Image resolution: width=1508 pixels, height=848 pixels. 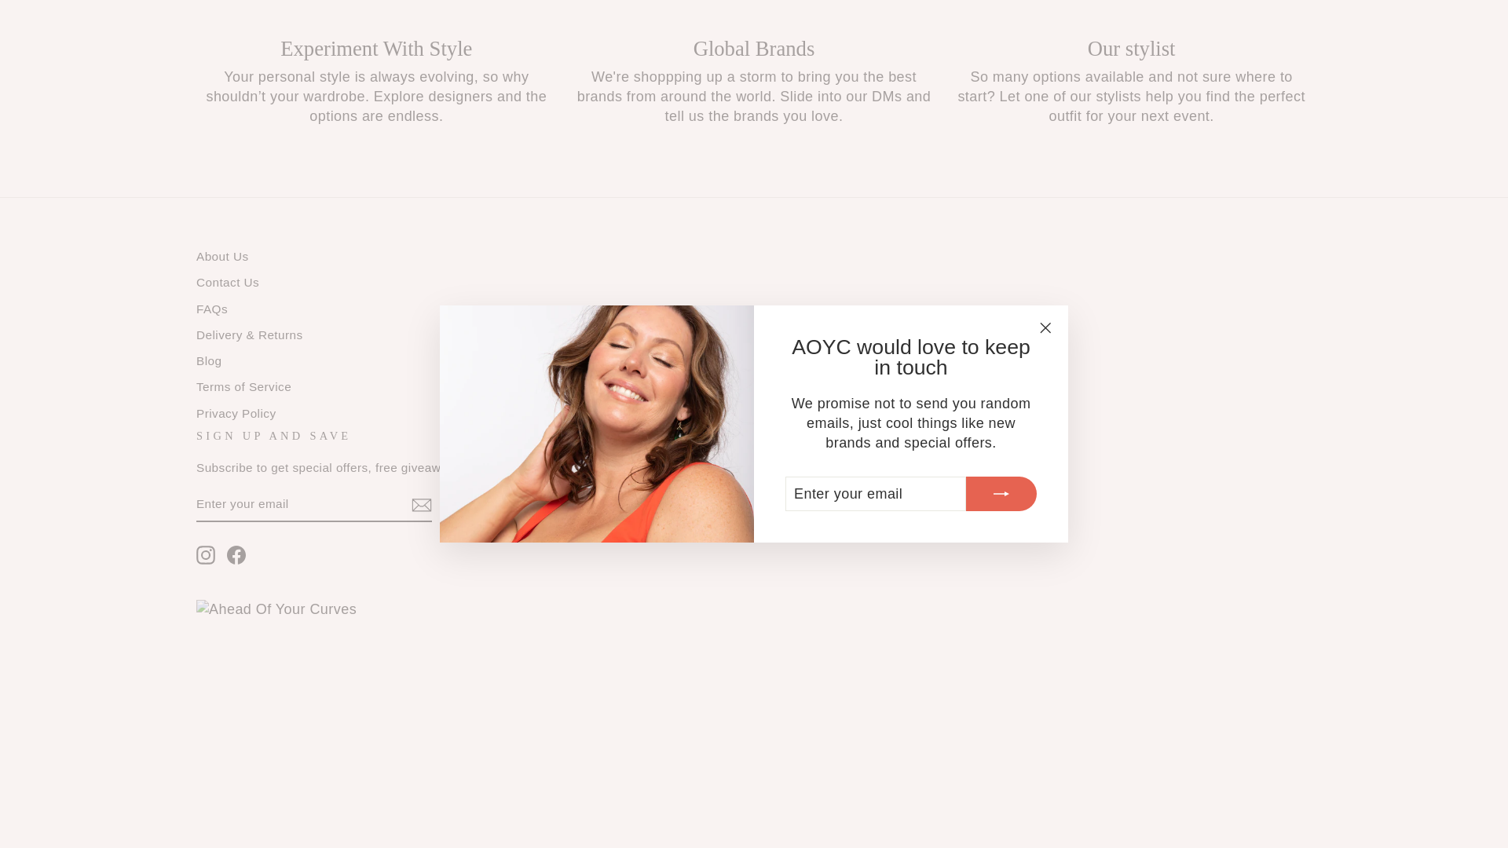 What do you see at coordinates (790, 743) in the screenshot?
I see `Shop Pay` at bounding box center [790, 743].